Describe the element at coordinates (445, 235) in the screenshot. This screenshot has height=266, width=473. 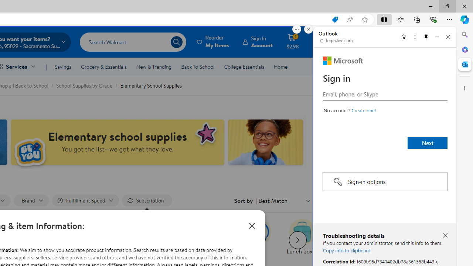
I see `Close troubleshooting details` at that location.